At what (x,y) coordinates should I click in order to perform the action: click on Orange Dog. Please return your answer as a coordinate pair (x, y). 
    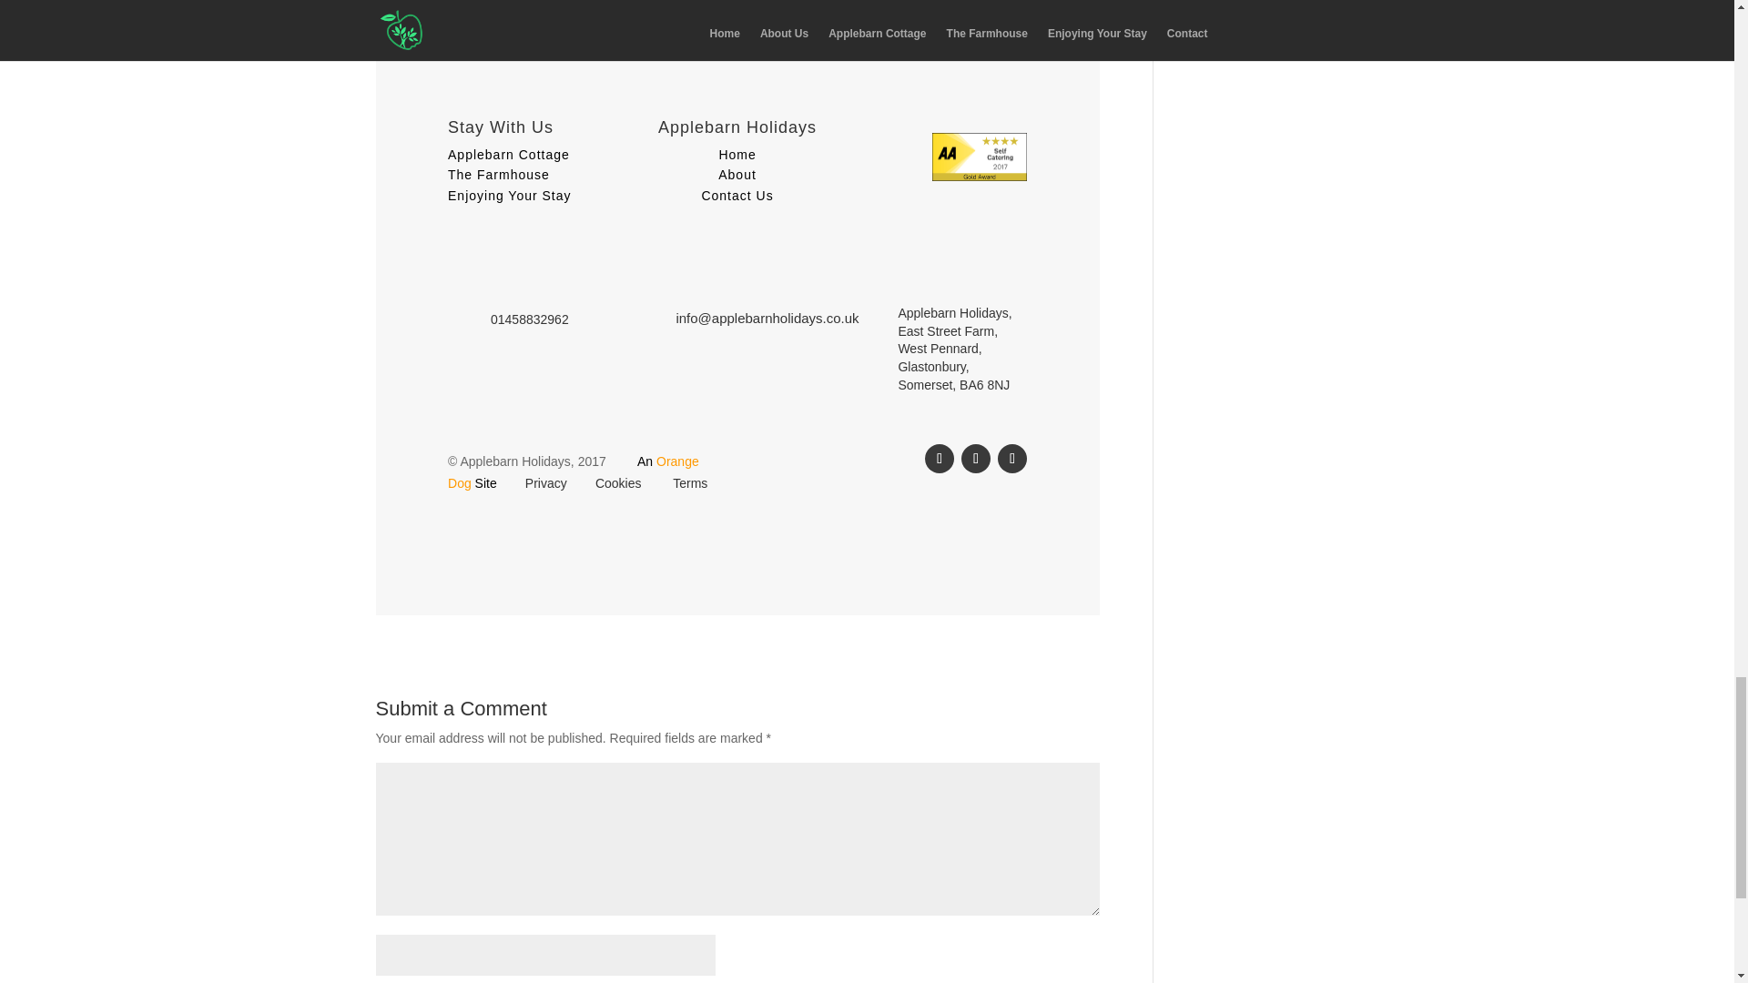
    Looking at the image, I should click on (574, 471).